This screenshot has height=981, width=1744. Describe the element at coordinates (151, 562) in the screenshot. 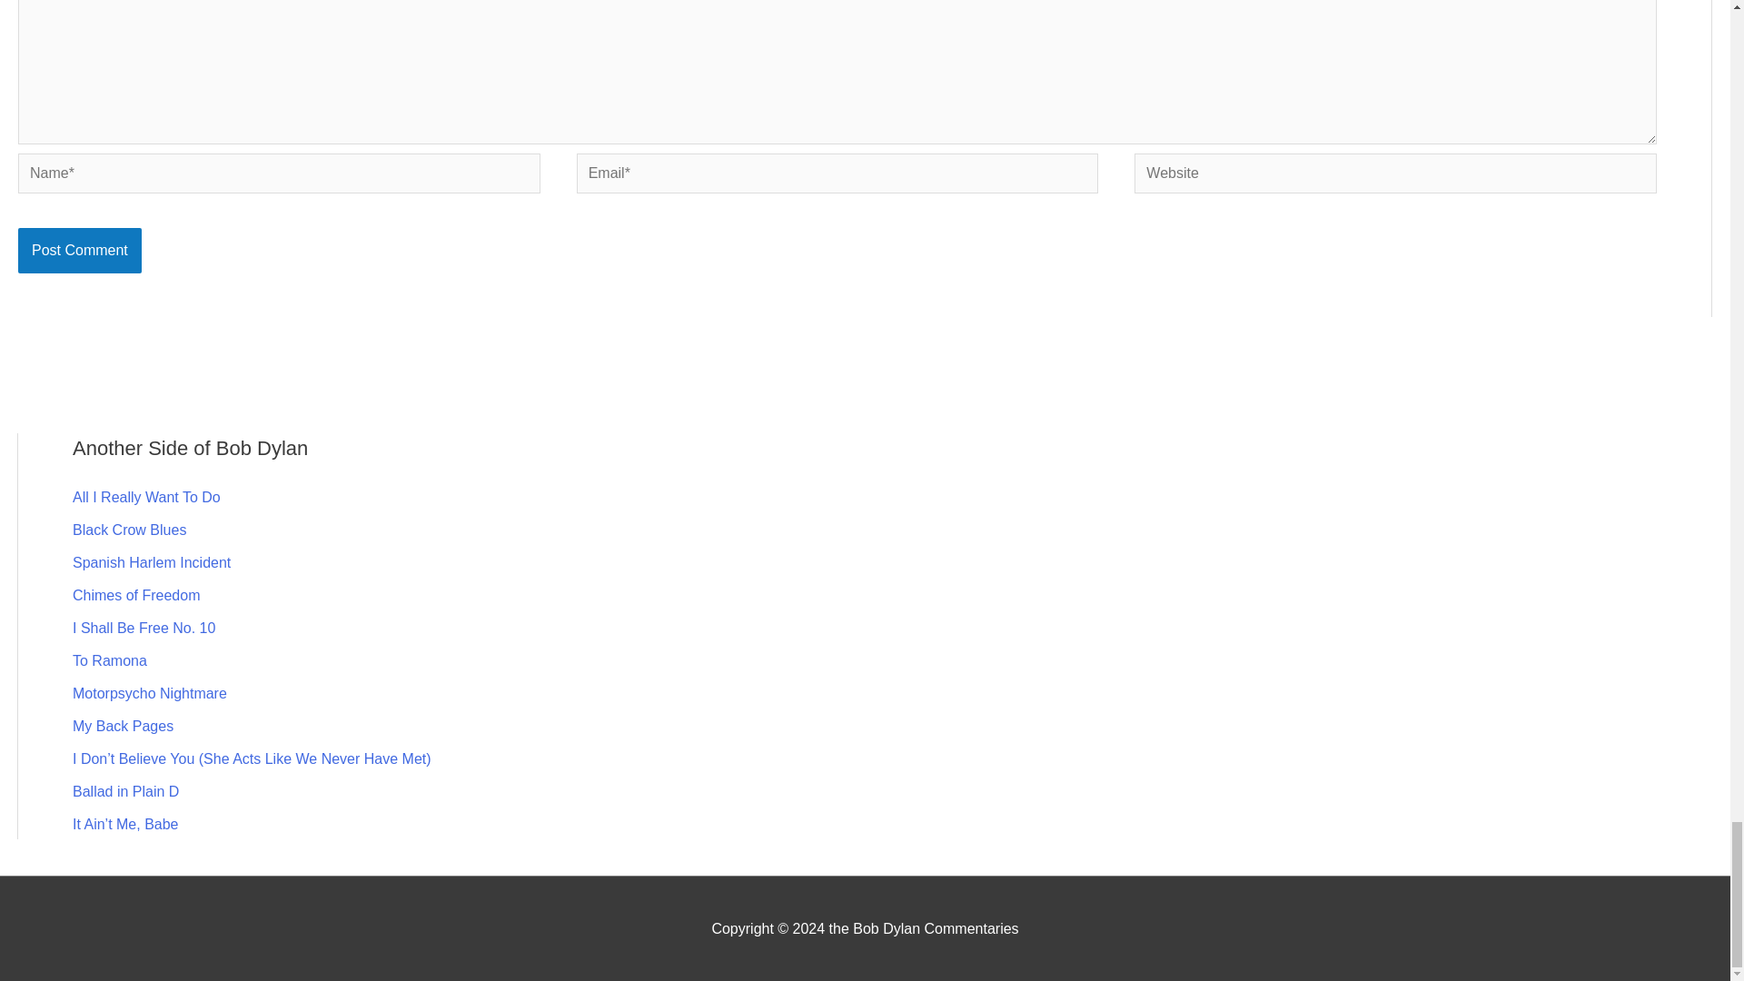

I see `Spanish Harlem Incident` at that location.